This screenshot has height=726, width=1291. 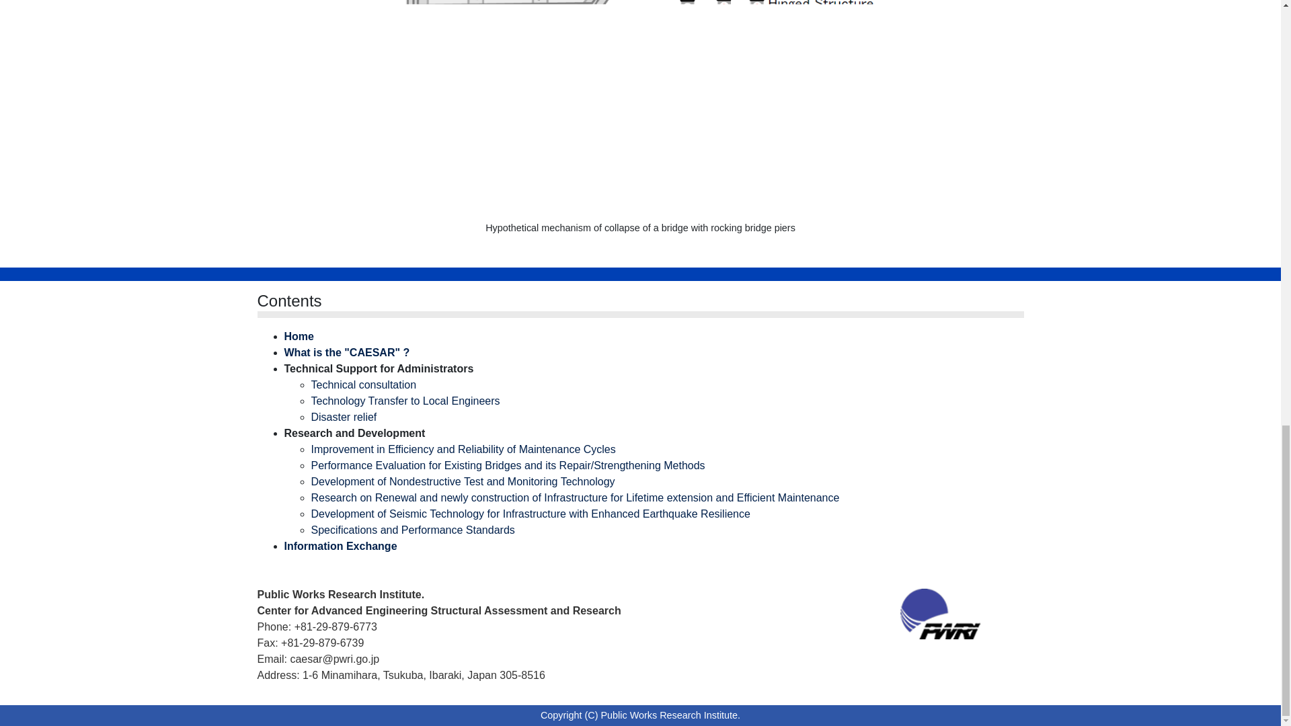 I want to click on Information Exchange, so click(x=340, y=546).